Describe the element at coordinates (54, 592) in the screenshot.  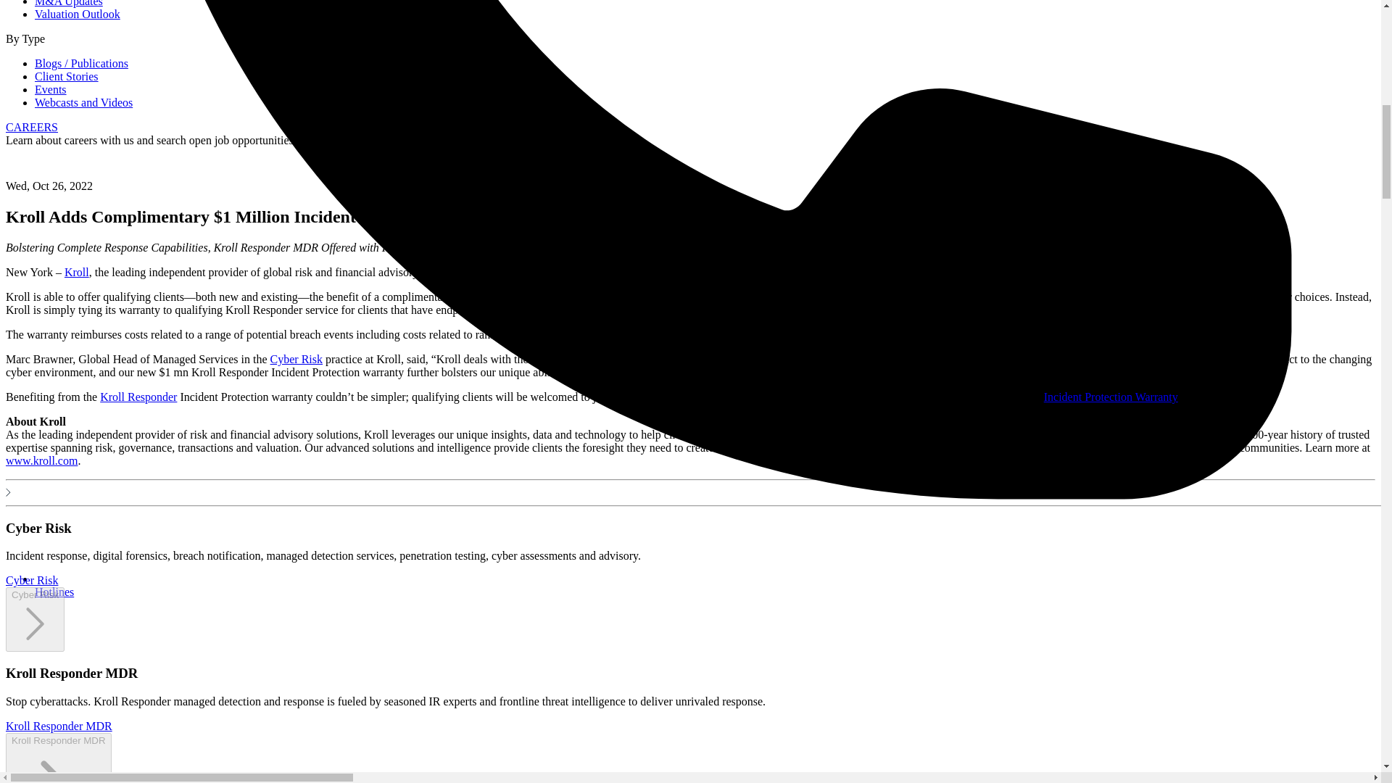
I see `Hotlines` at that location.